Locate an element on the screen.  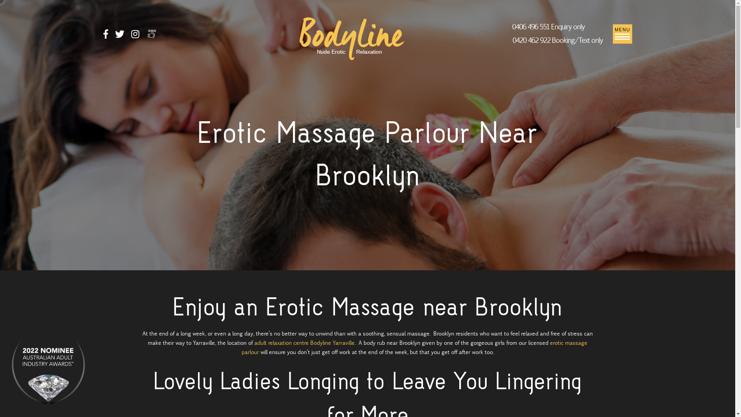
Facebook is located at coordinates (106, 36).